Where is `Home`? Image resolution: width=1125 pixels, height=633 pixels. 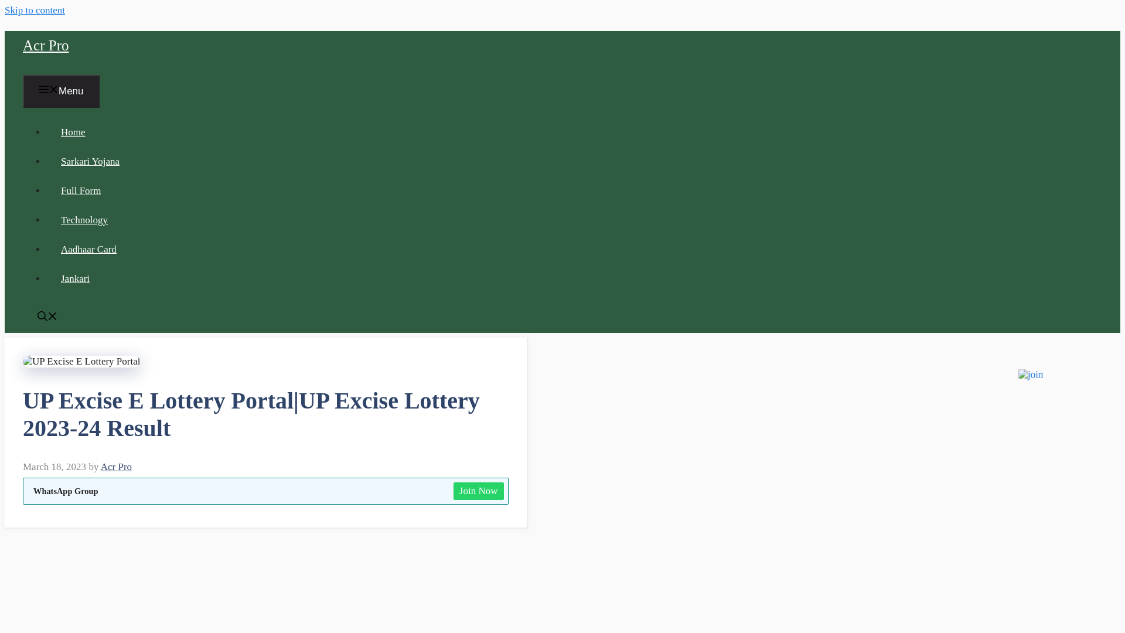
Home is located at coordinates (73, 132).